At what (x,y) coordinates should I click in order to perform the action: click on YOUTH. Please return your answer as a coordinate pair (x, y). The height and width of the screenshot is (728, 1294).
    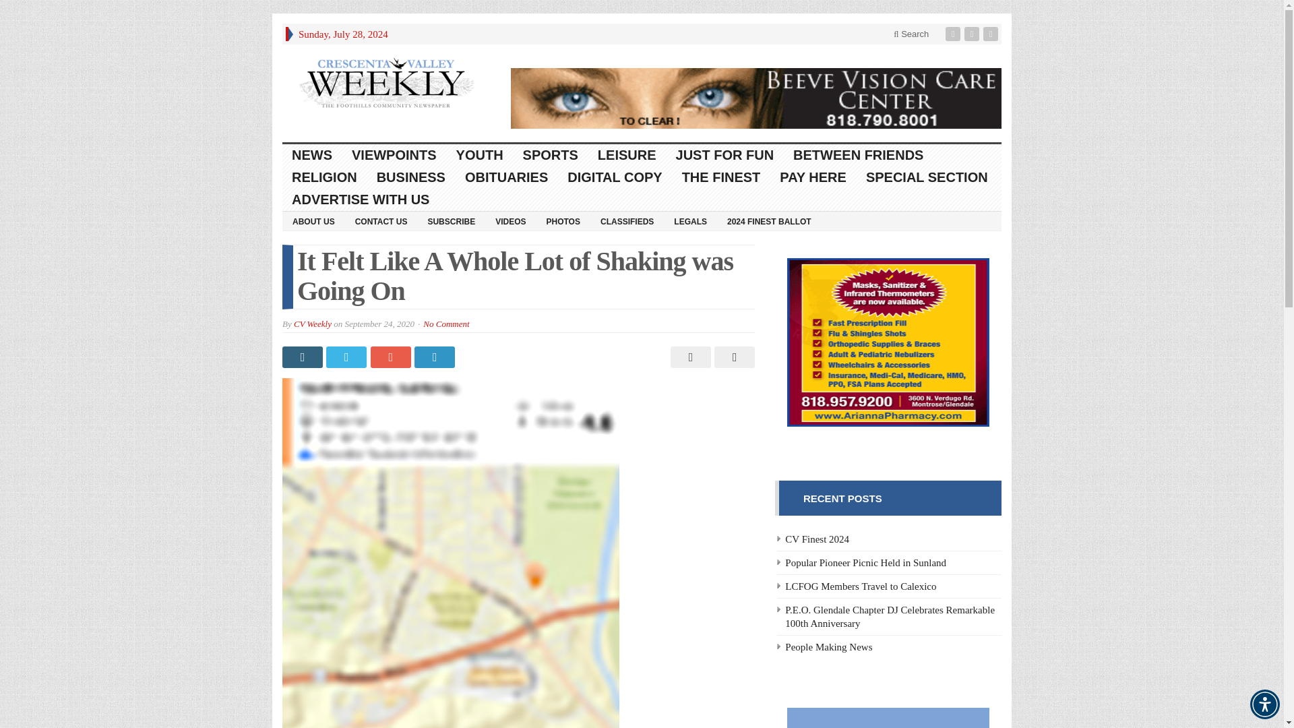
    Looking at the image, I should click on (480, 155).